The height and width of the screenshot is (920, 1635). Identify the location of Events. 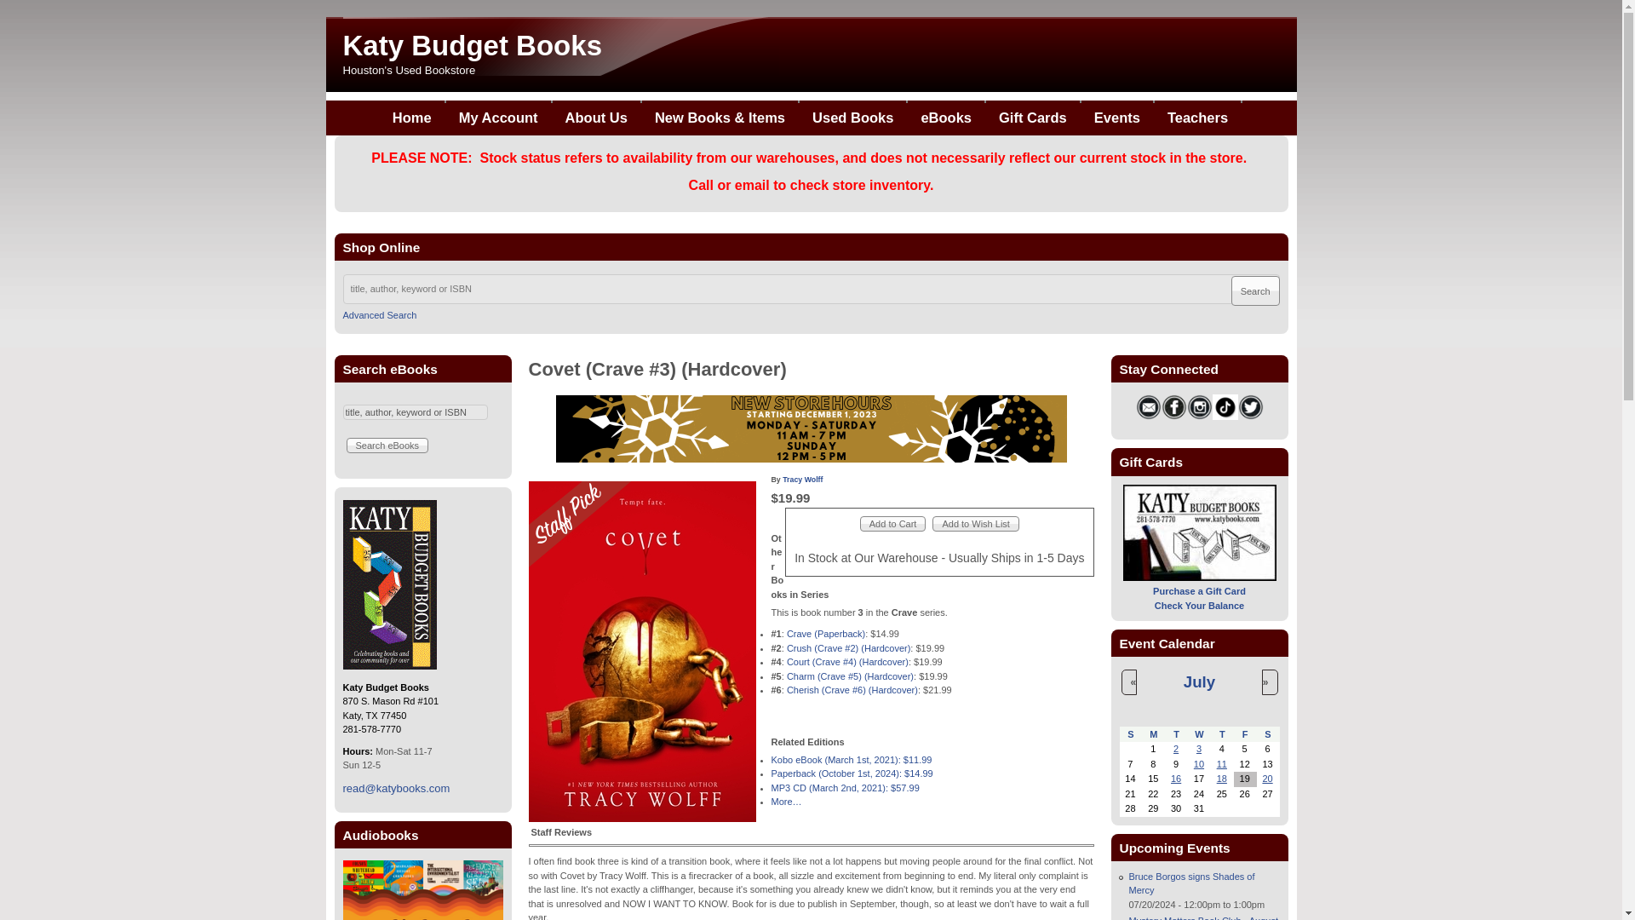
(1116, 118).